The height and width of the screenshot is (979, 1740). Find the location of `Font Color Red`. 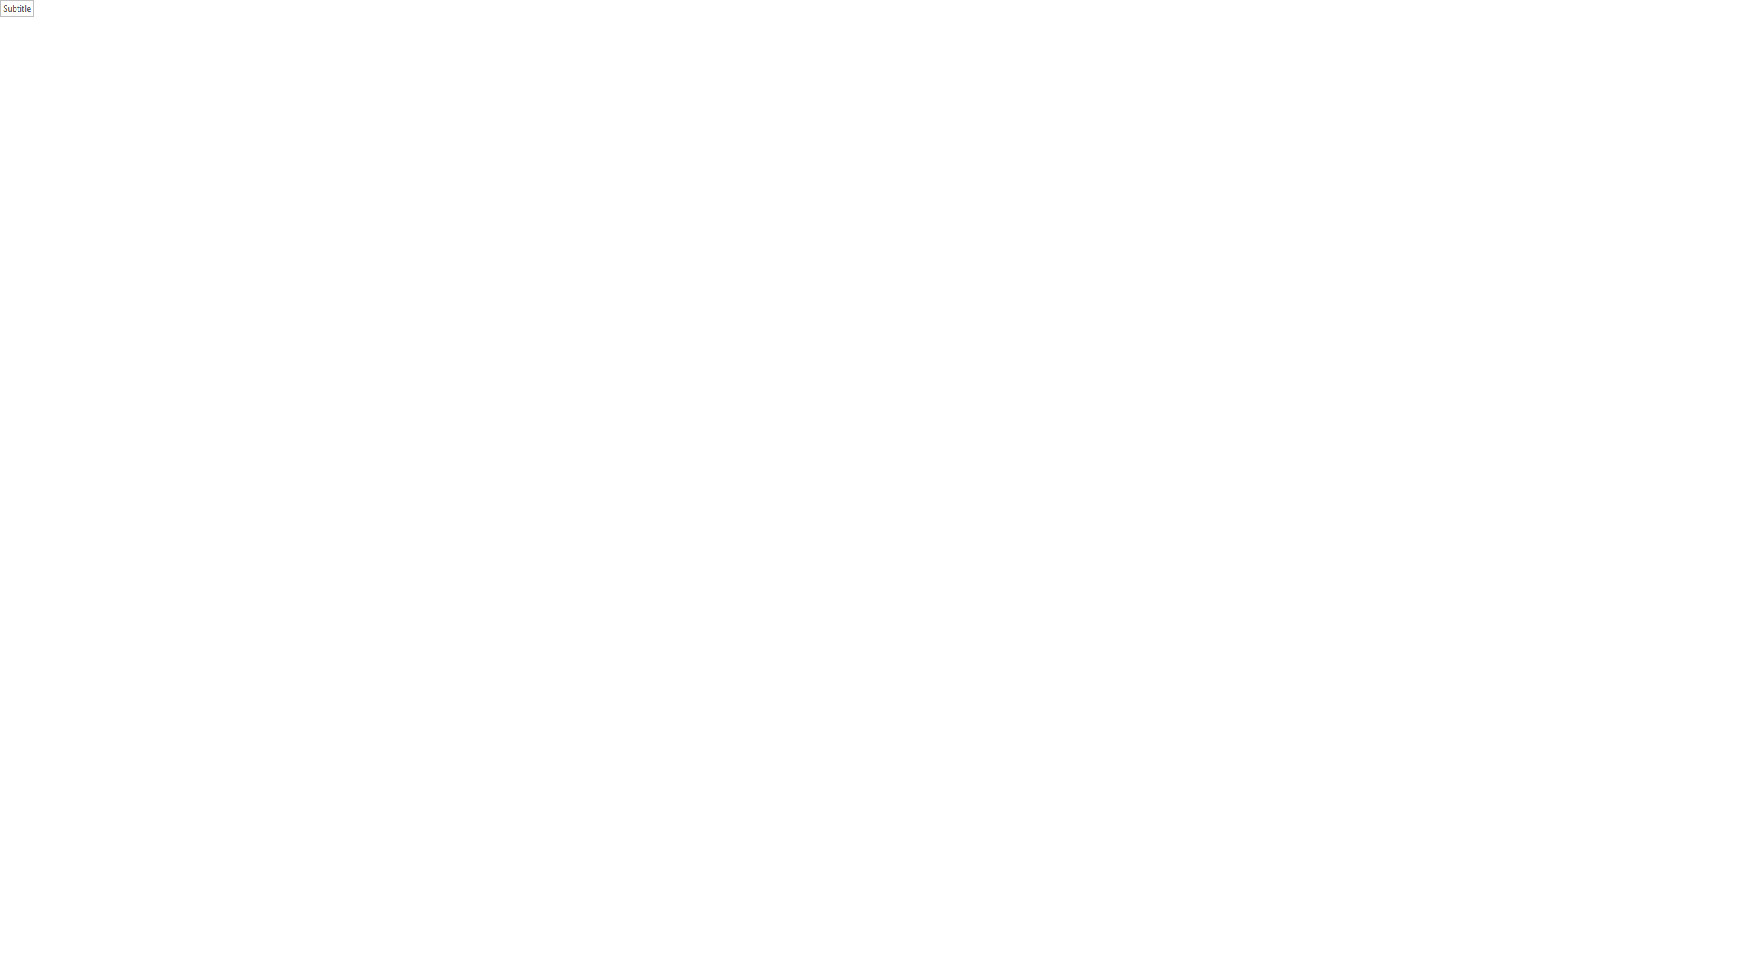

Font Color Red is located at coordinates (290, 82).